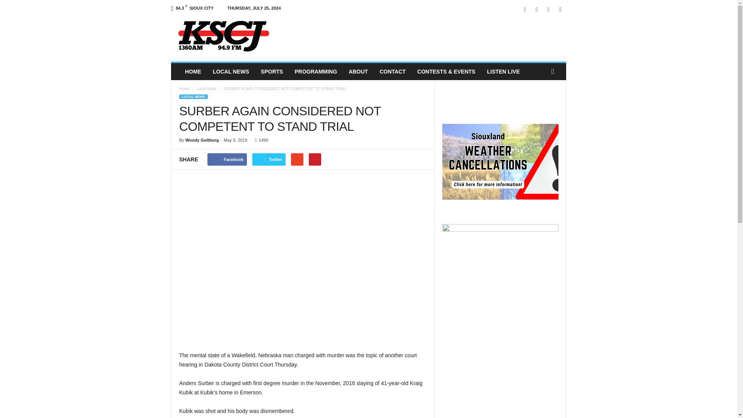 The width and height of the screenshot is (743, 418). What do you see at coordinates (536, 9) in the screenshot?
I see `Instagram` at bounding box center [536, 9].